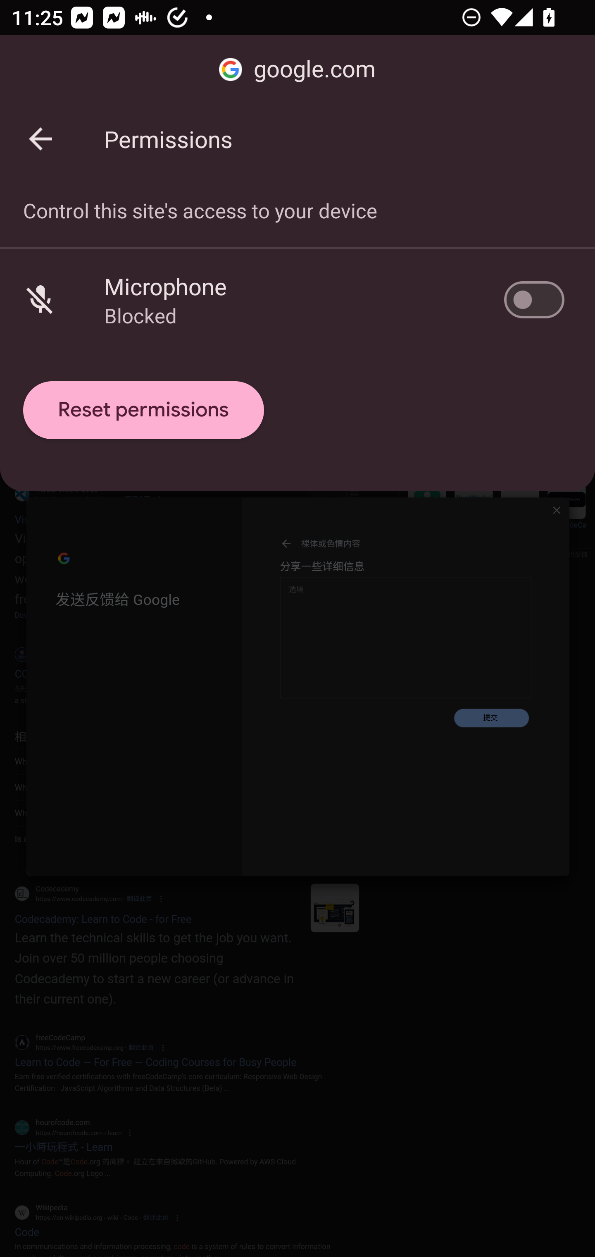 This screenshot has height=1257, width=595. I want to click on Reset permissions, so click(144, 410).